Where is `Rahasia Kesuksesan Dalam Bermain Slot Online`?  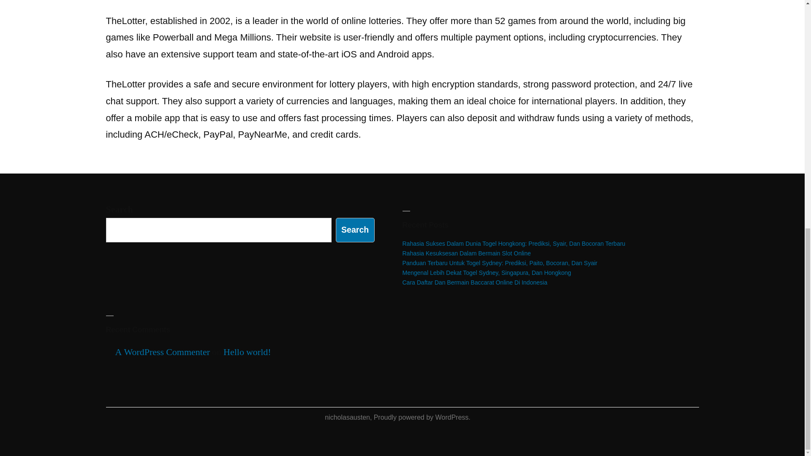 Rahasia Kesuksesan Dalam Bermain Slot Online is located at coordinates (466, 253).